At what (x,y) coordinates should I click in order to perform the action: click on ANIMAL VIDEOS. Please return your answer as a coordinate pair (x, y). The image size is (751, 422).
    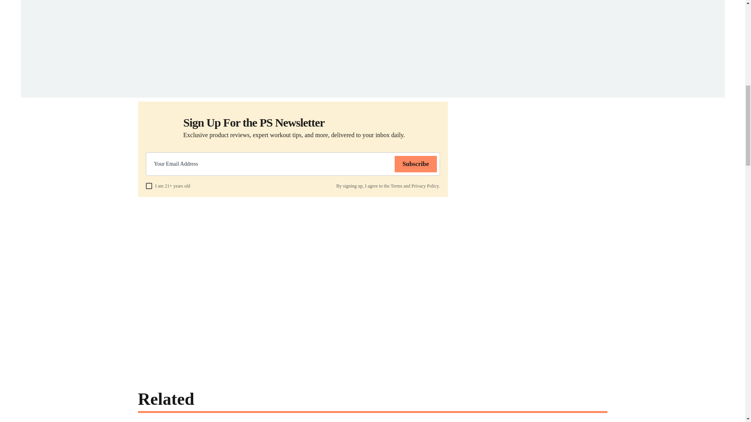
    Looking at the image, I should click on (325, 83).